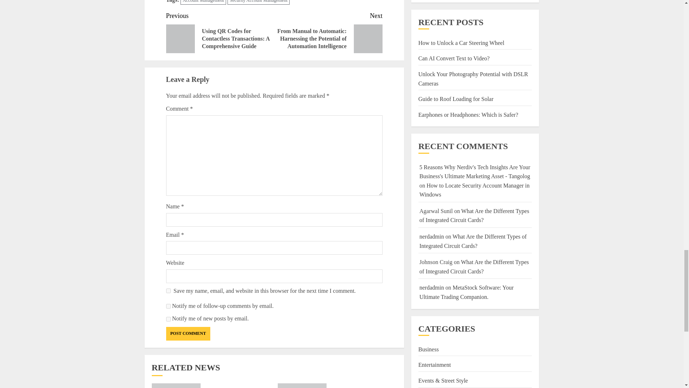  What do you see at coordinates (203, 2) in the screenshot?
I see `Account Management` at bounding box center [203, 2].